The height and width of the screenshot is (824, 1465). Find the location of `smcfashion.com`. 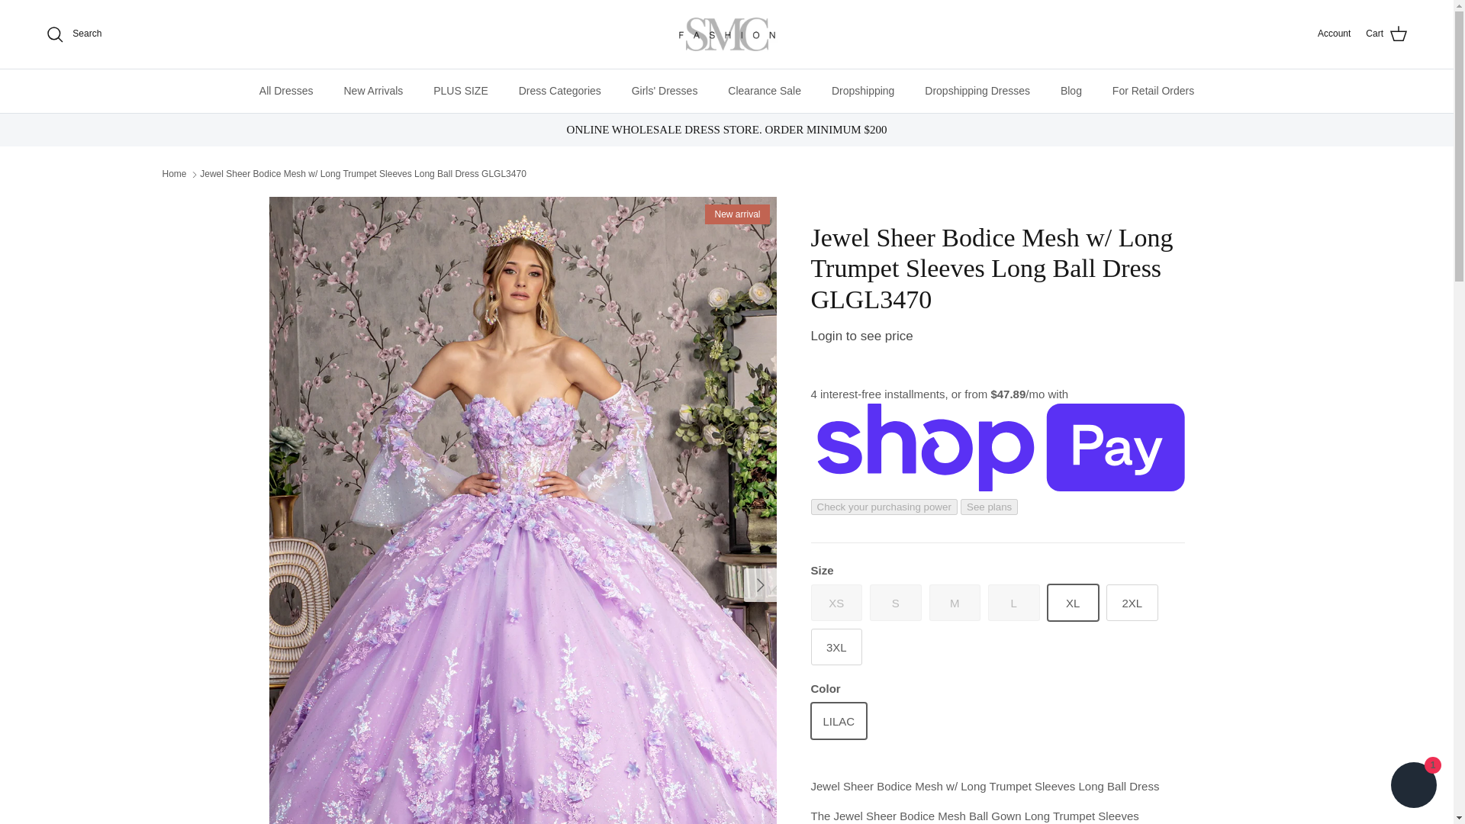

smcfashion.com is located at coordinates (726, 34).